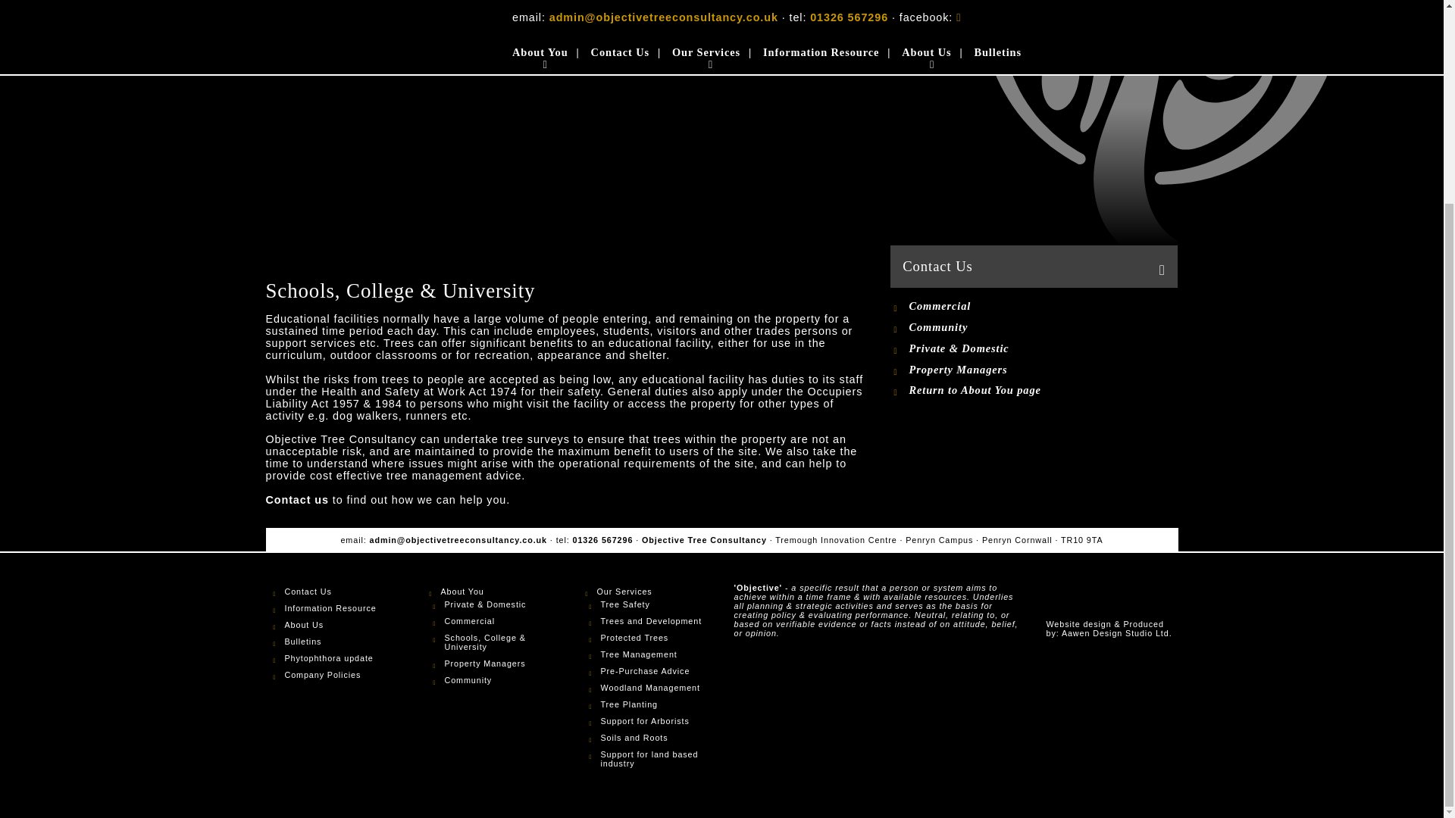 The width and height of the screenshot is (1455, 818). What do you see at coordinates (949, 370) in the screenshot?
I see `Property Managers` at bounding box center [949, 370].